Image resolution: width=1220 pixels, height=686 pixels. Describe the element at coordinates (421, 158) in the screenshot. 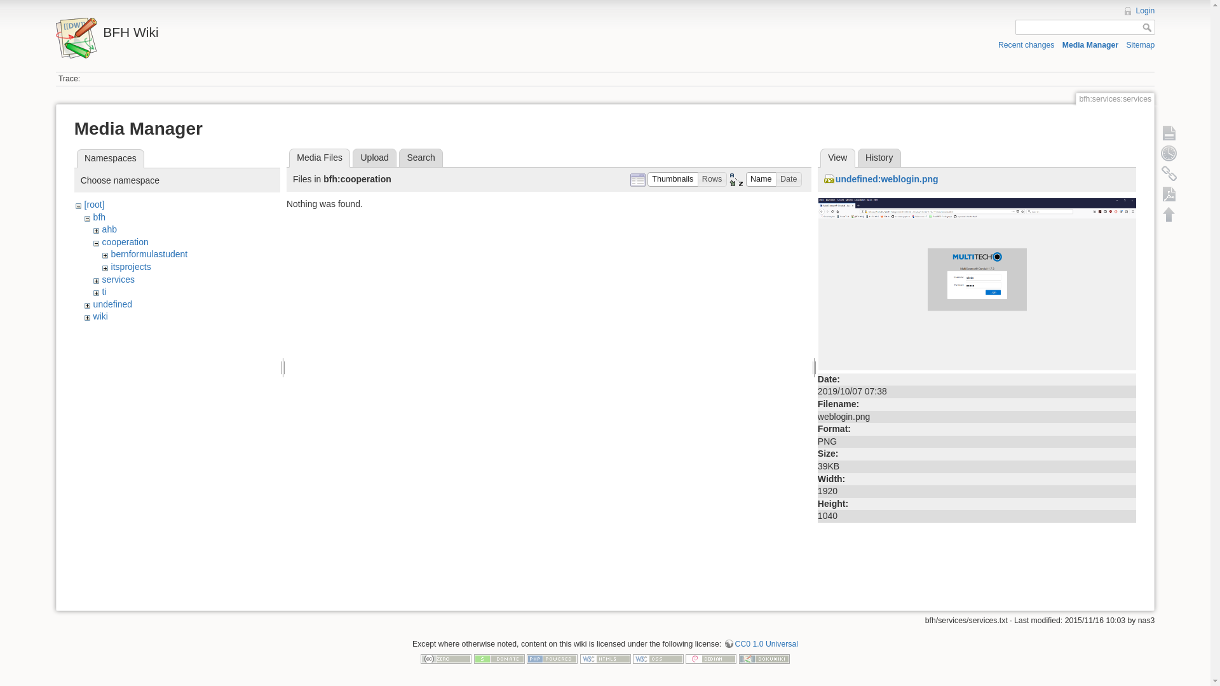

I see `Search` at that location.